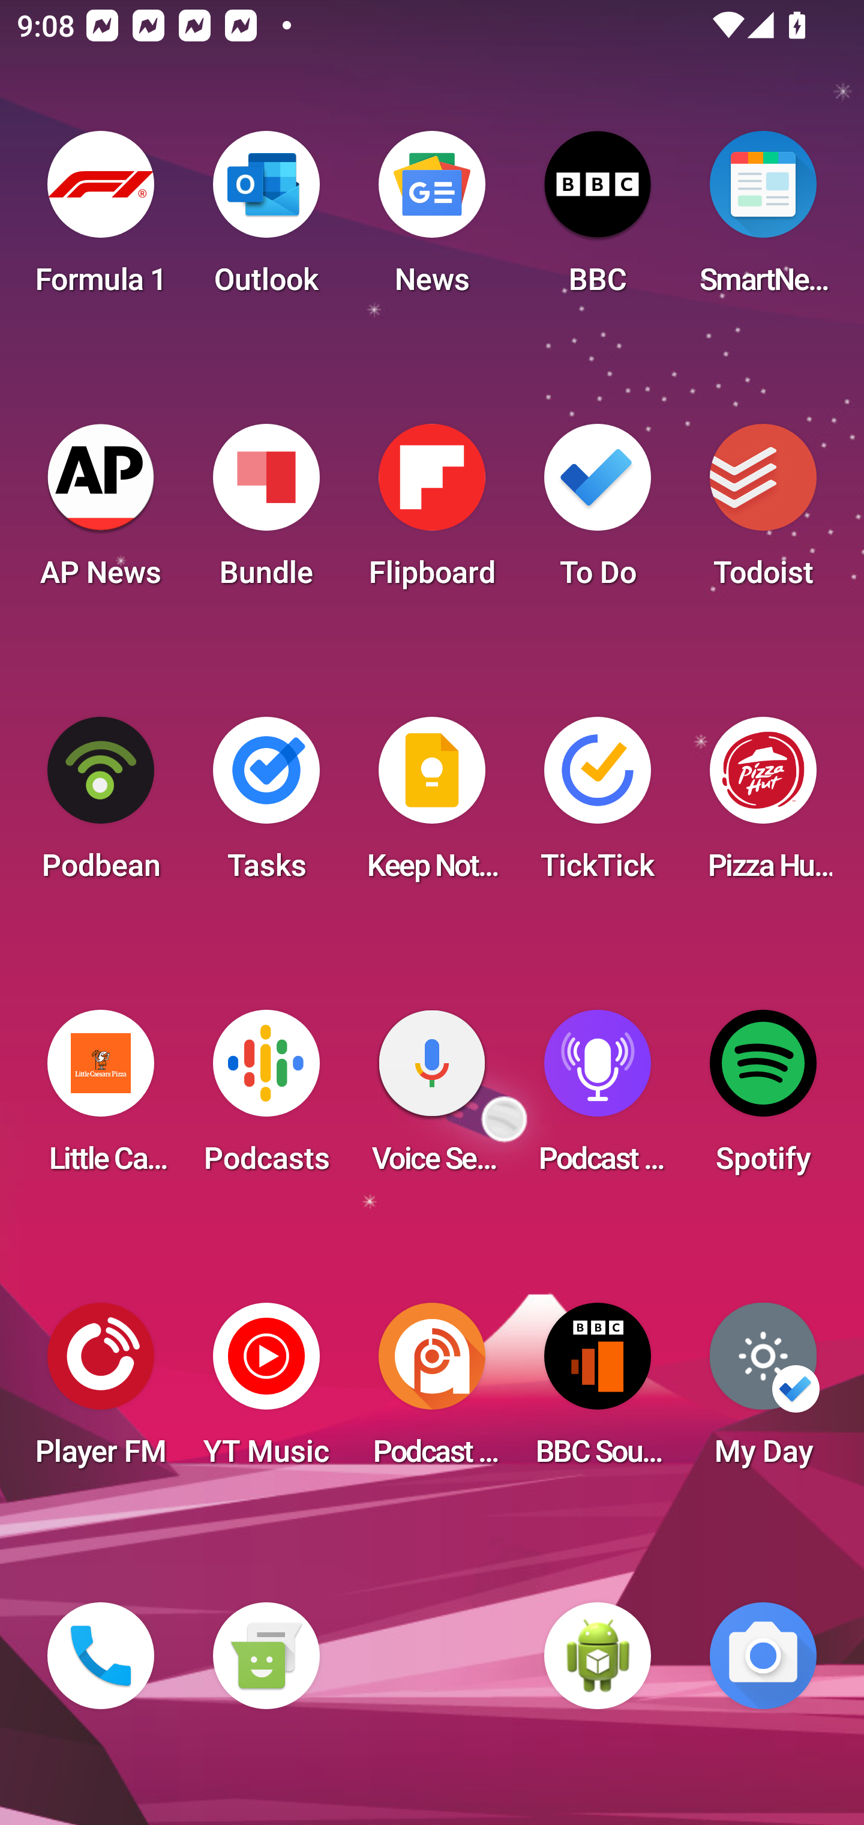 The height and width of the screenshot is (1825, 864). I want to click on Podbean, so click(101, 806).